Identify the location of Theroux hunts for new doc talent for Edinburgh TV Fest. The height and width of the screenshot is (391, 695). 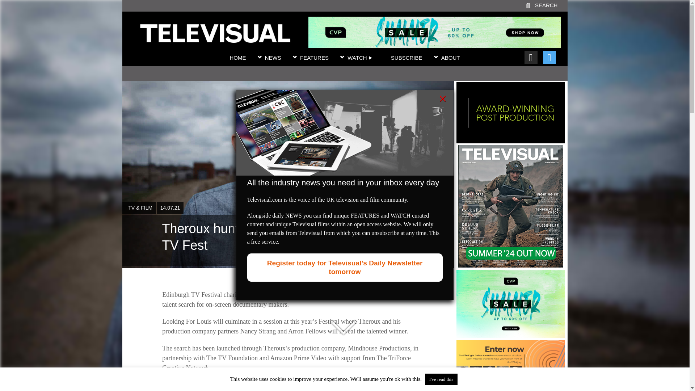
(215, 38).